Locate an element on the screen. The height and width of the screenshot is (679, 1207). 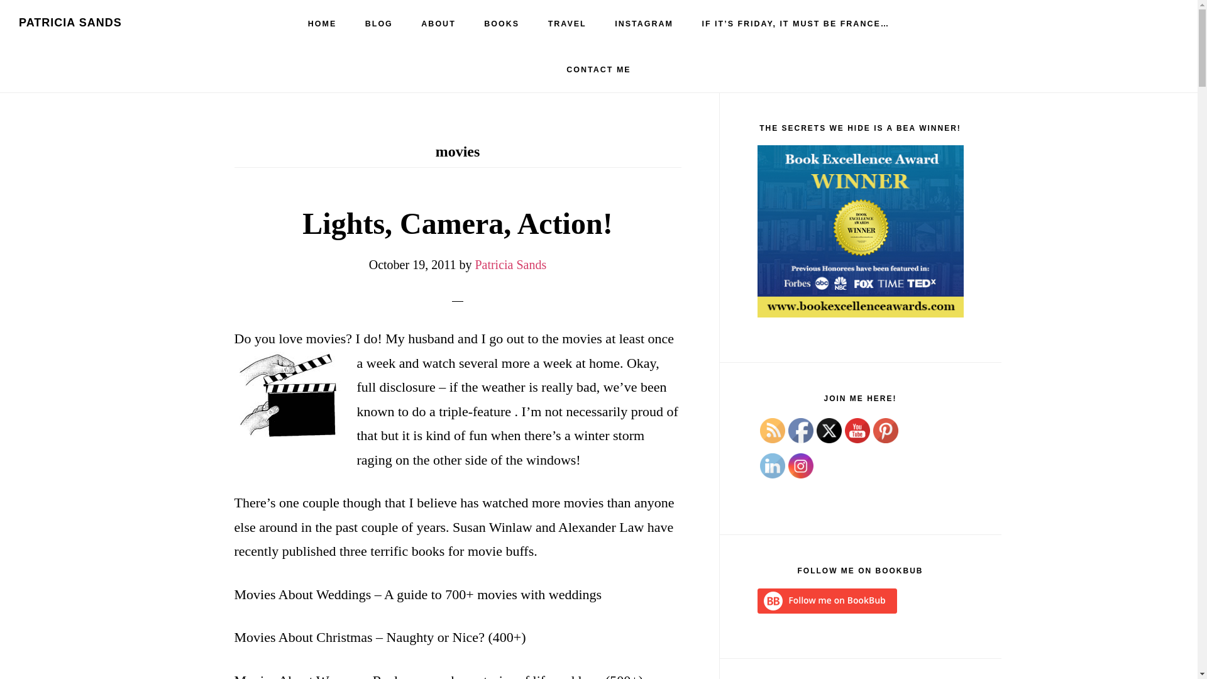
clapboard-snapped is located at coordinates (289, 399).